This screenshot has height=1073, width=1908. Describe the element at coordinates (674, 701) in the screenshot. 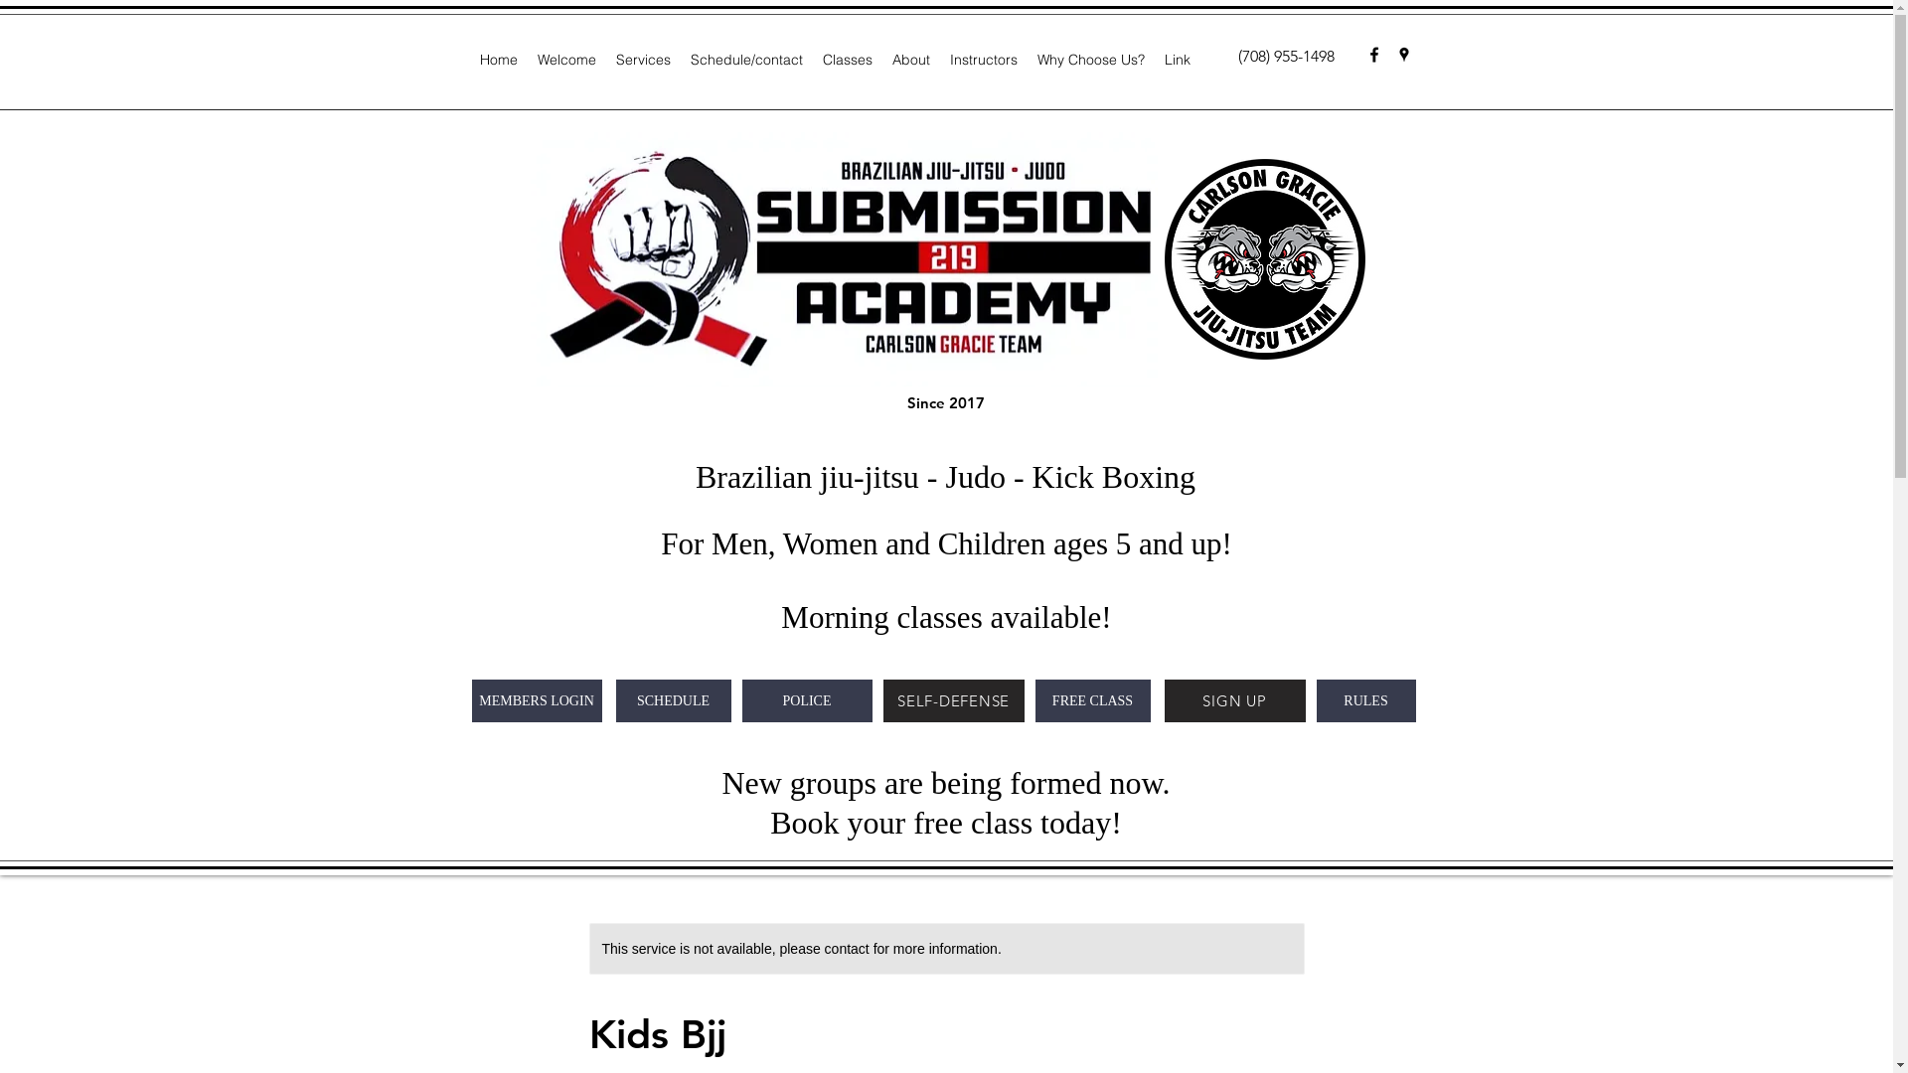

I see `SCHEDULE` at that location.